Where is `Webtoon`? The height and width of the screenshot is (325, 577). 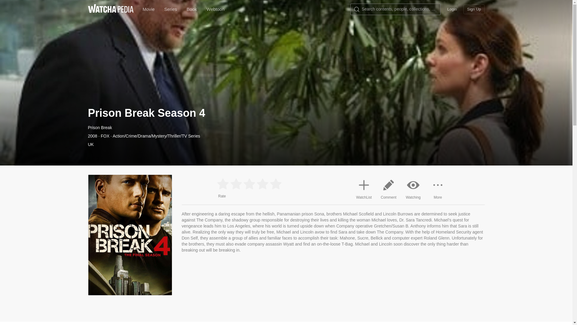 Webtoon is located at coordinates (215, 9).